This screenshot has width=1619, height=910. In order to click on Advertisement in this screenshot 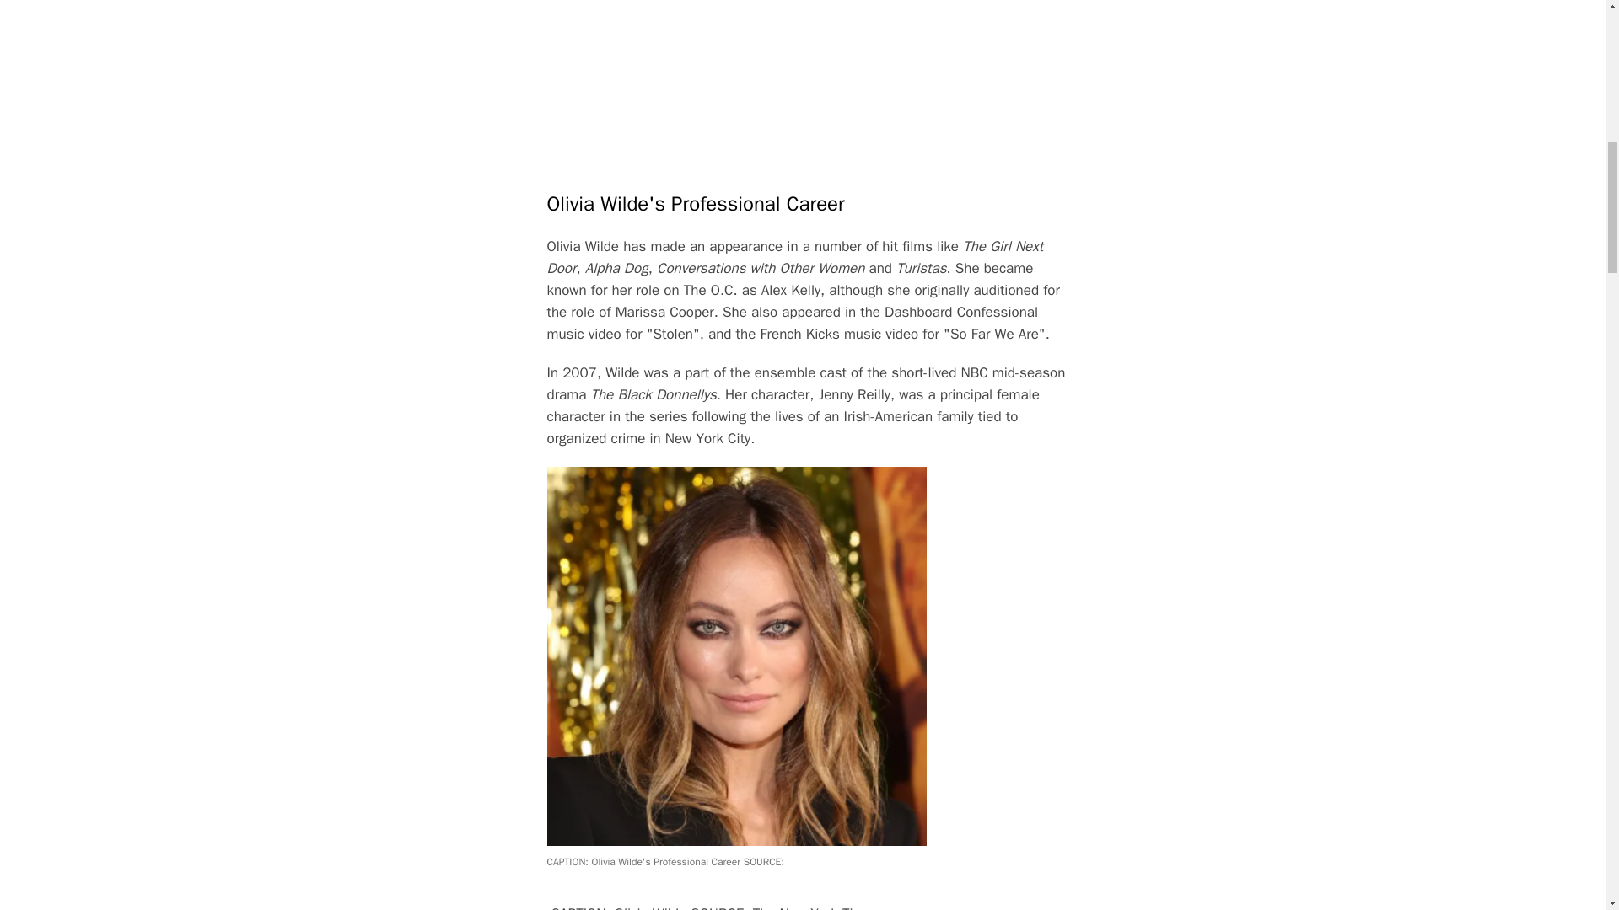, I will do `click(806, 89)`.